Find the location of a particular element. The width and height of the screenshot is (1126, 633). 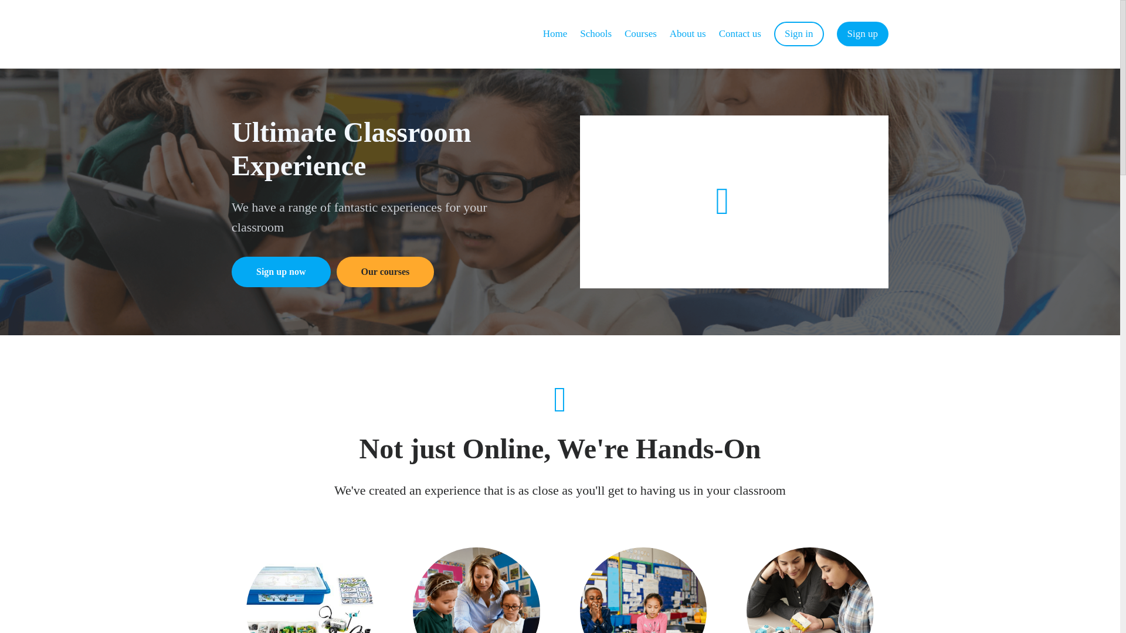

Home is located at coordinates (555, 34).